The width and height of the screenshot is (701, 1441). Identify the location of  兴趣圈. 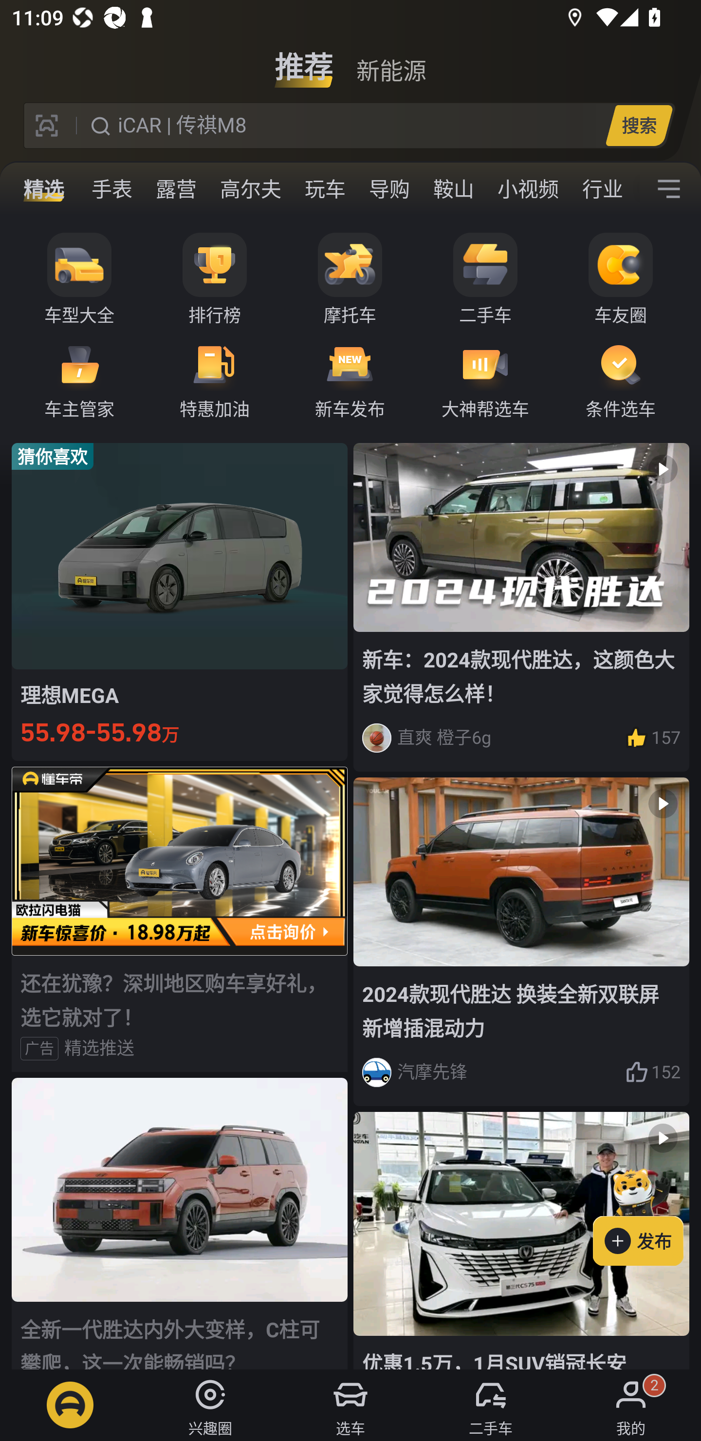
(210, 1405).